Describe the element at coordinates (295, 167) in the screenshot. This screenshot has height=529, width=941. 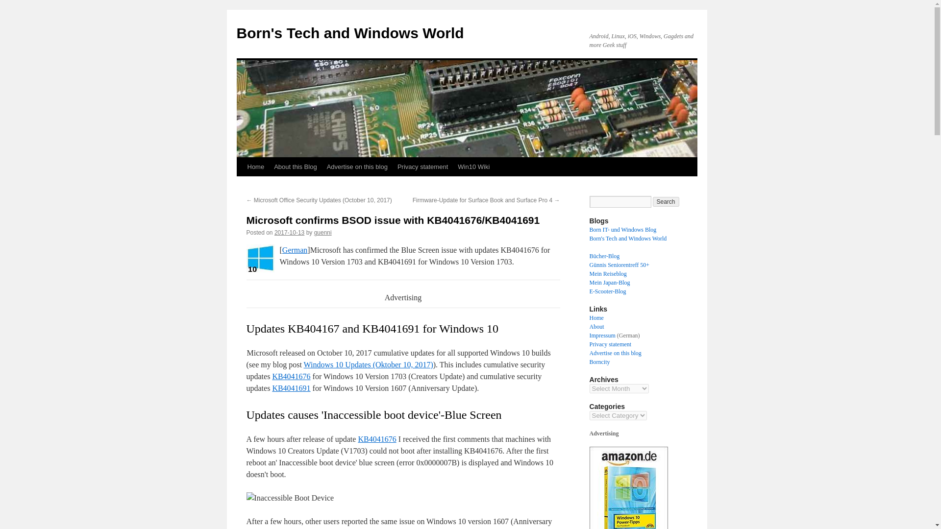
I see `About this Blog` at that location.